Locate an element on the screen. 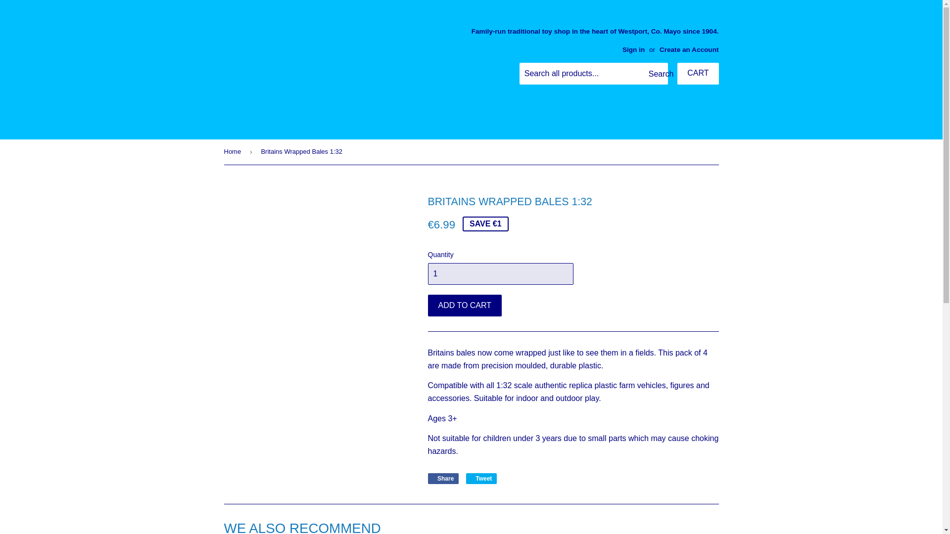 The image size is (950, 534). Share on Facebook is located at coordinates (443, 478).